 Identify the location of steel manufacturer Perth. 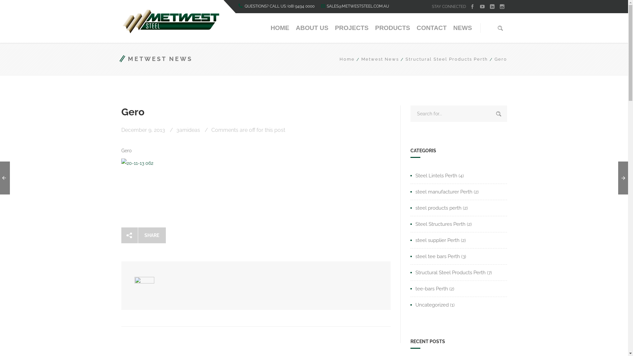
(441, 192).